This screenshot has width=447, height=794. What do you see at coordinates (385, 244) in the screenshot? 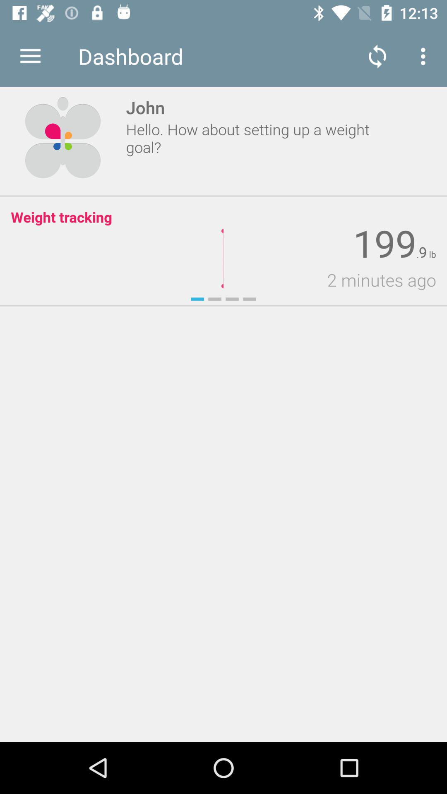
I see `choose item above 2 minutes ago item` at bounding box center [385, 244].